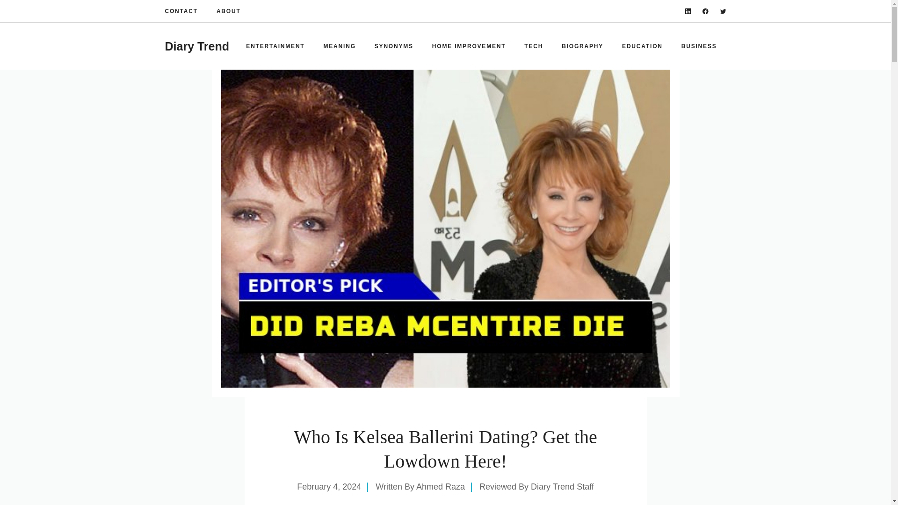 The width and height of the screenshot is (898, 505). What do you see at coordinates (469, 46) in the screenshot?
I see `HOME IMPROVEMENT` at bounding box center [469, 46].